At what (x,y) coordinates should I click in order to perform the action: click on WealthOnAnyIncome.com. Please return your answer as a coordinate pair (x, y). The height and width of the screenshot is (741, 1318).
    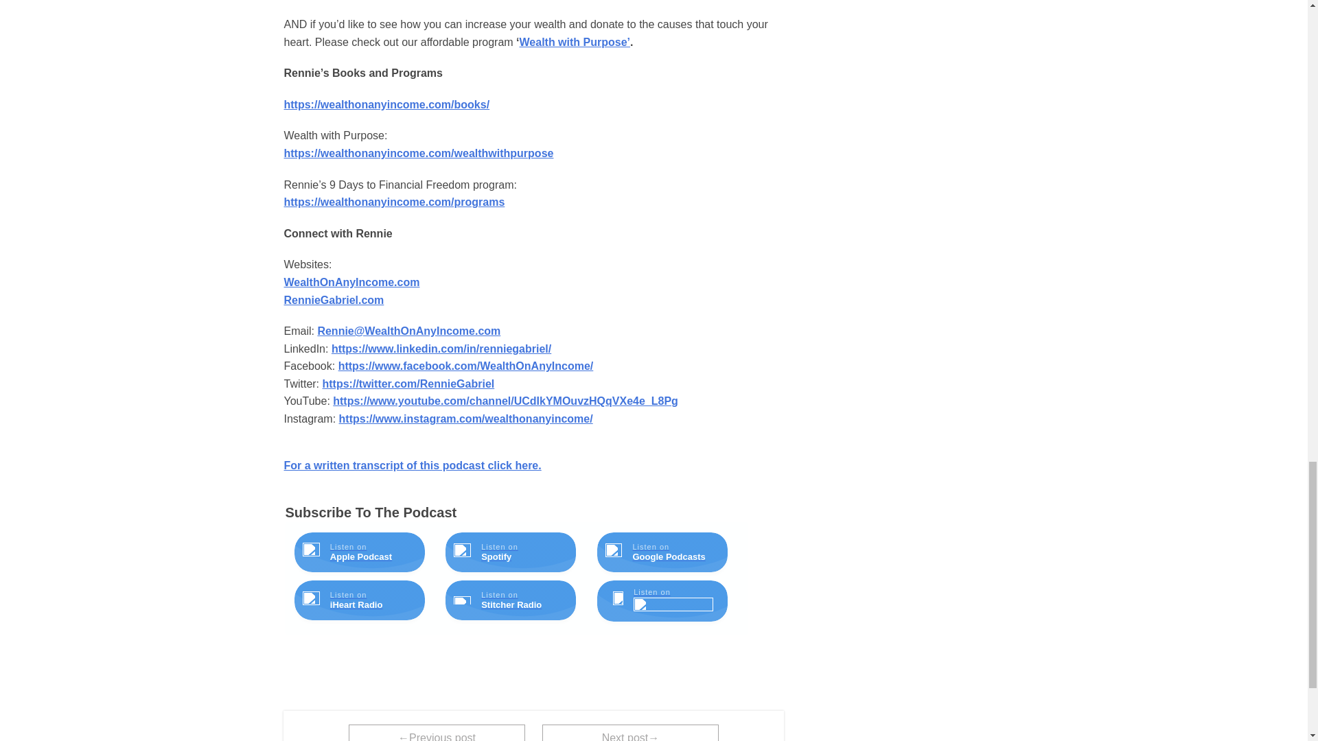
    Looking at the image, I should click on (352, 282).